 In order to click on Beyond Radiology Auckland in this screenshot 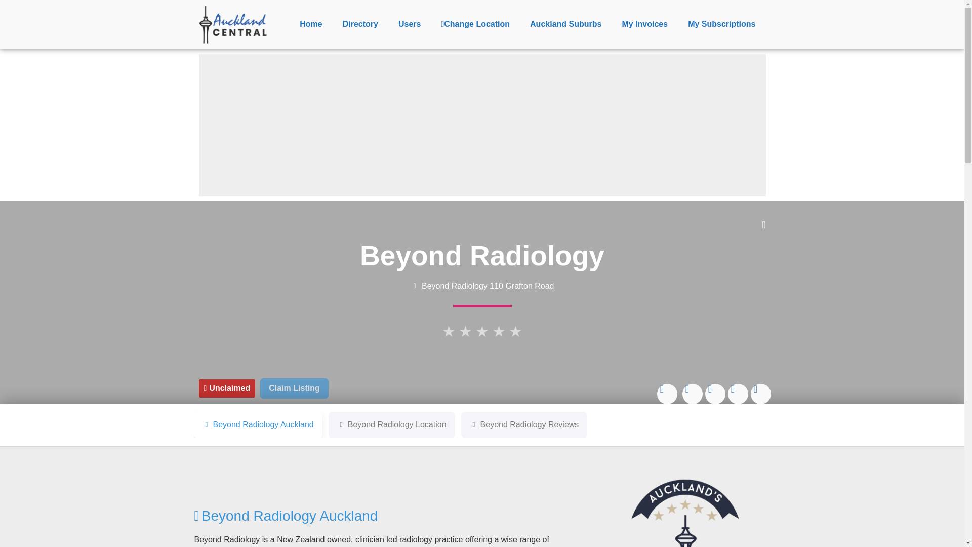, I will do `click(257, 425)`.